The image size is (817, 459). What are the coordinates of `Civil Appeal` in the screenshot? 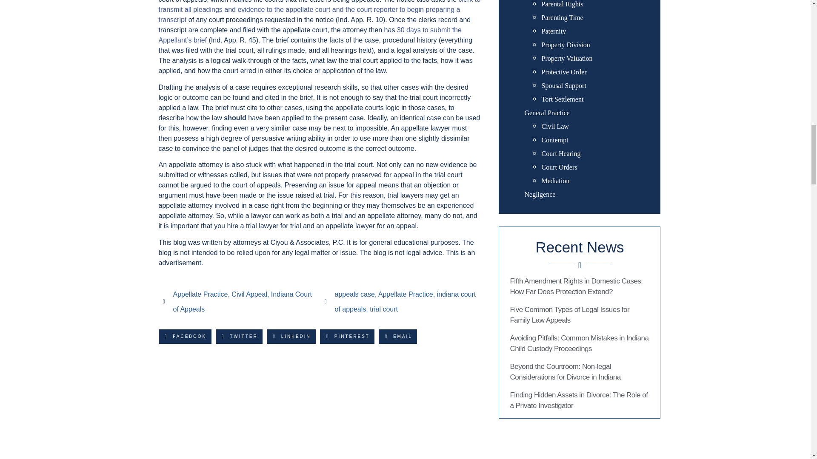 It's located at (249, 294).